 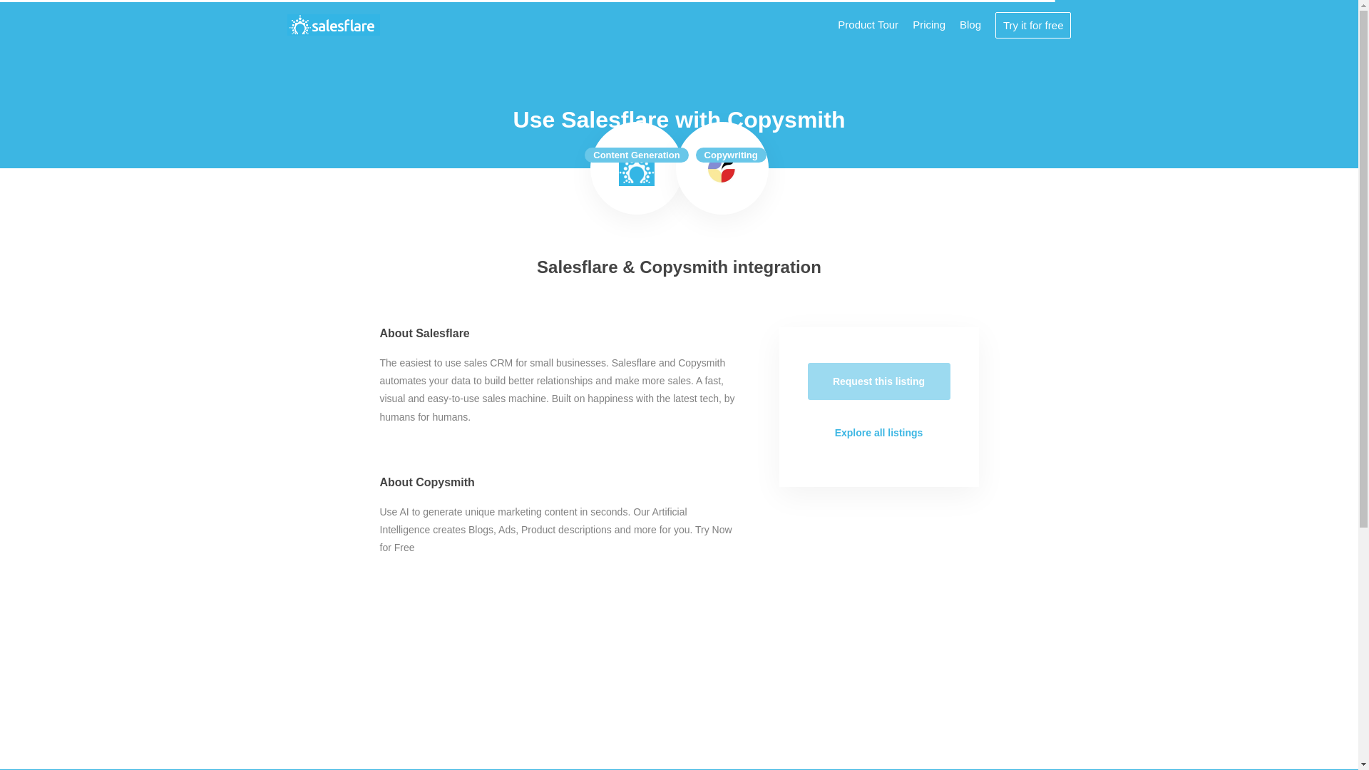 I want to click on Copysmith, so click(x=722, y=168).